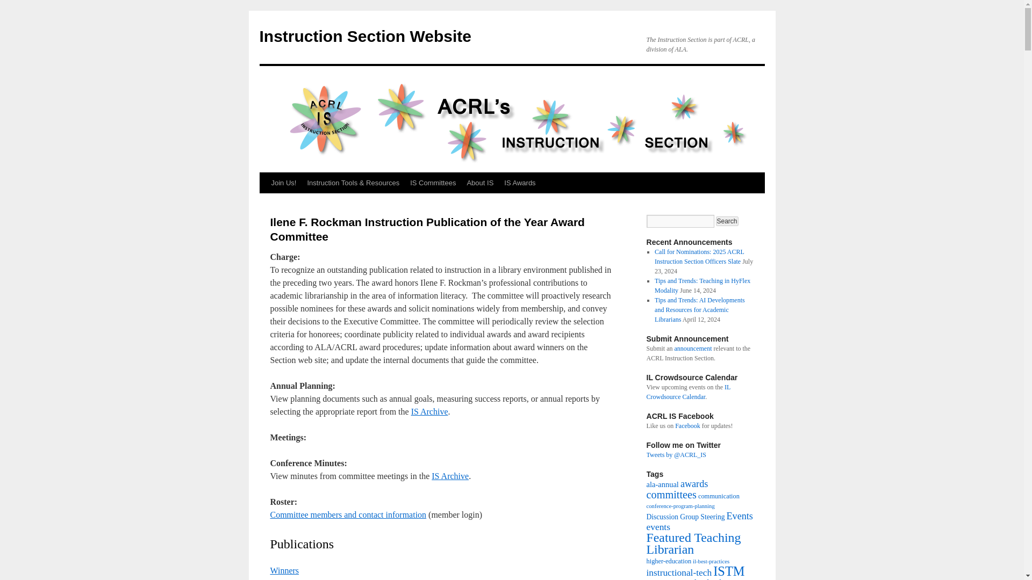 Image resolution: width=1032 pixels, height=580 pixels. I want to click on IL Crowdsource Calendar, so click(687, 392).